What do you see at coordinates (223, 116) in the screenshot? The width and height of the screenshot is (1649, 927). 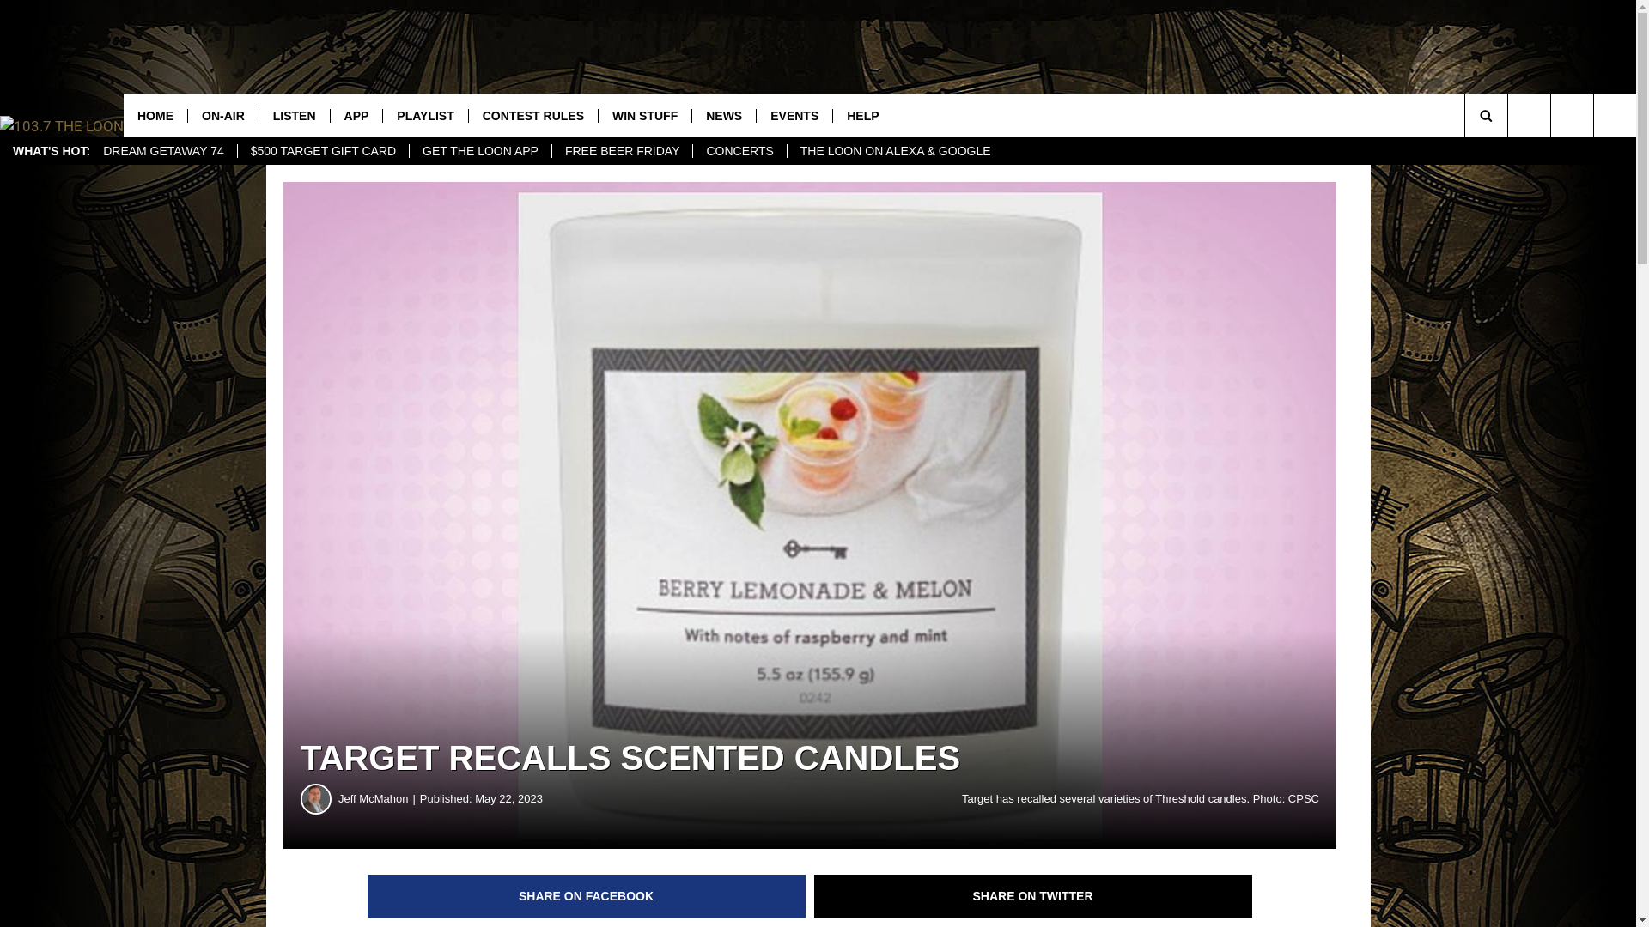 I see `ON-AIR` at bounding box center [223, 116].